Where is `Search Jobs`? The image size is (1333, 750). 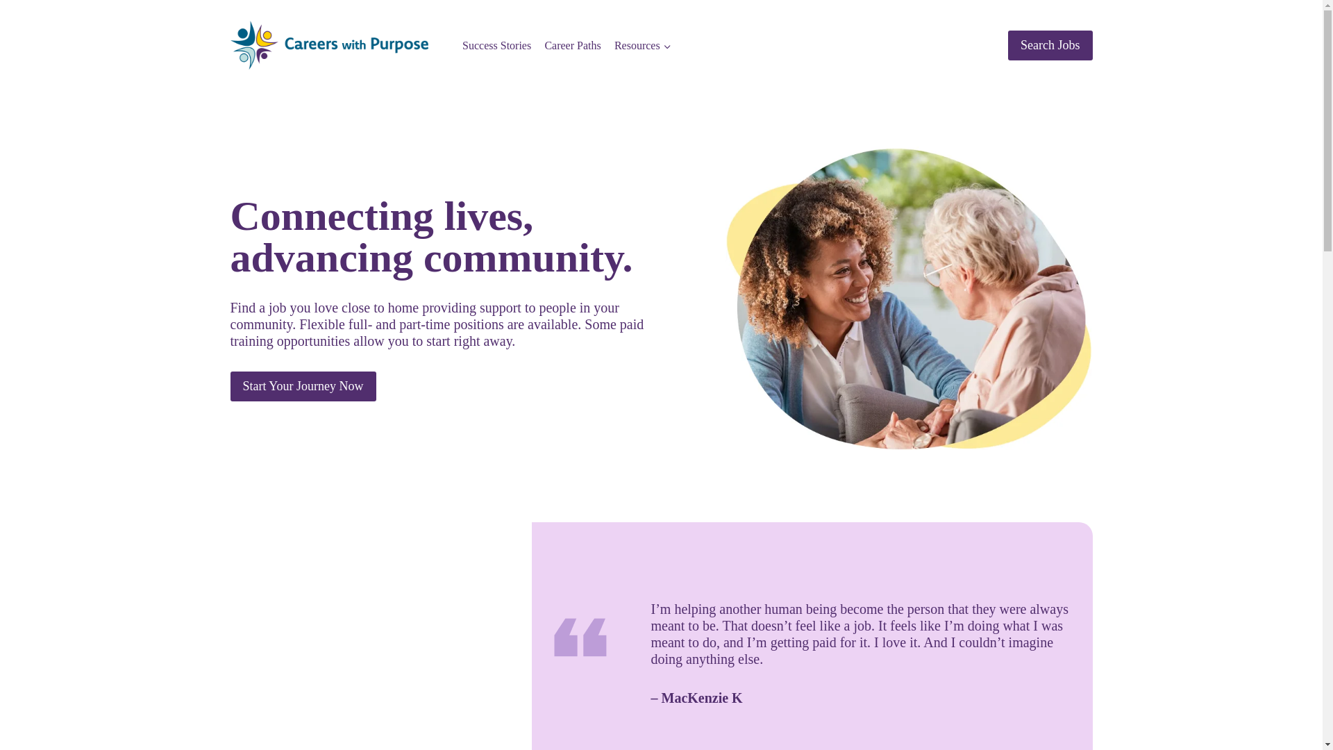 Search Jobs is located at coordinates (1050, 46).